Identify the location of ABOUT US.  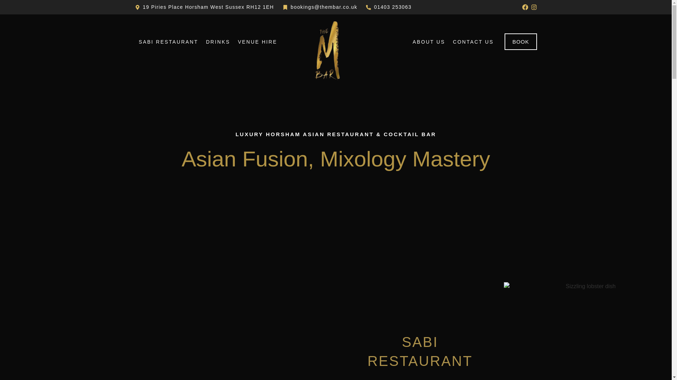
(429, 42).